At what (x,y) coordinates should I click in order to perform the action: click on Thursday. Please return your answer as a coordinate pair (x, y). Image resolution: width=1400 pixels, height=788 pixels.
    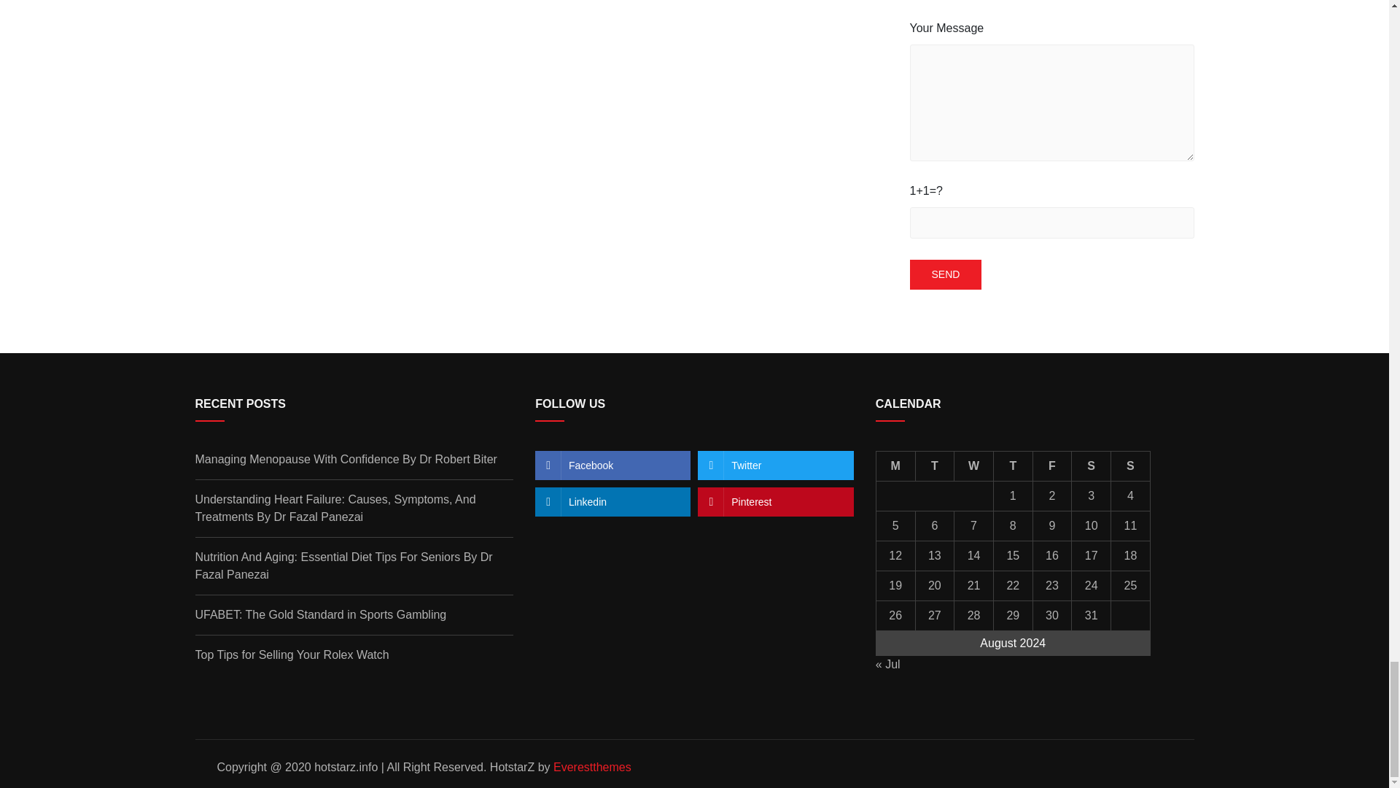
    Looking at the image, I should click on (1012, 466).